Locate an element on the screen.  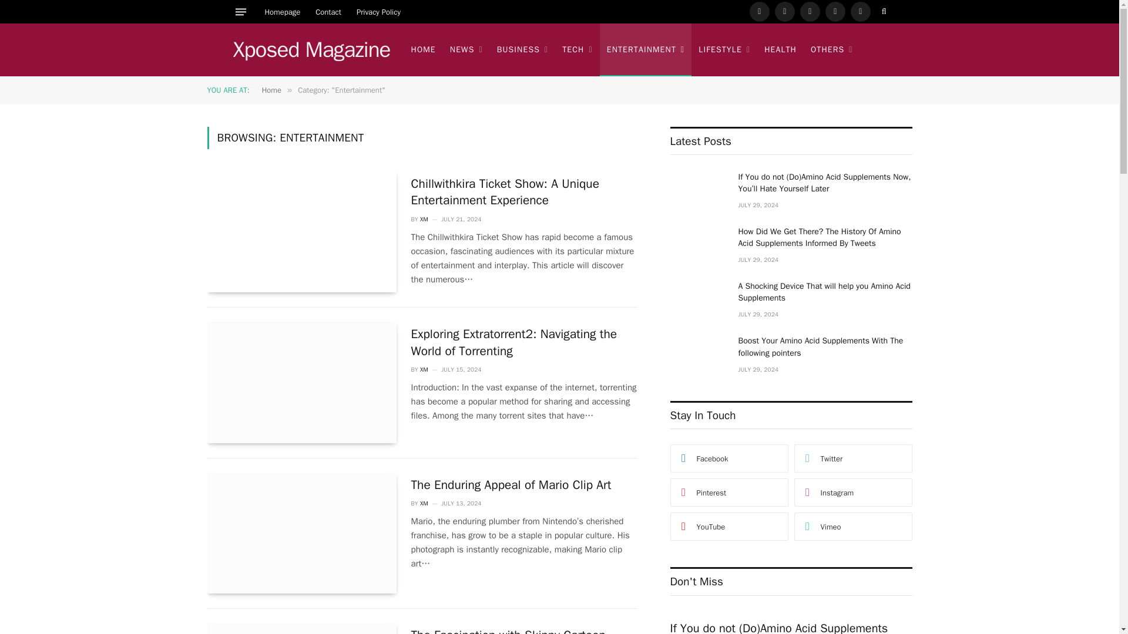
Xposed Magazine is located at coordinates (311, 50).